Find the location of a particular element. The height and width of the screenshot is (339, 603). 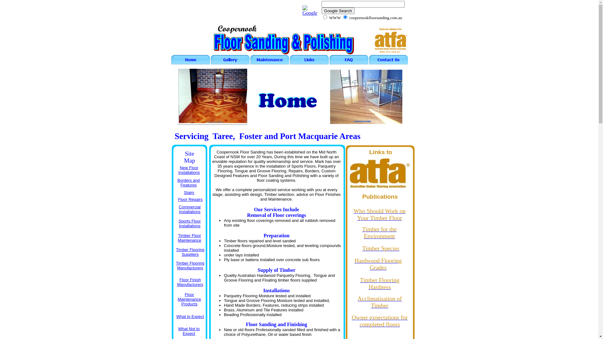

Timber Flooring Hardness is located at coordinates (380, 284).